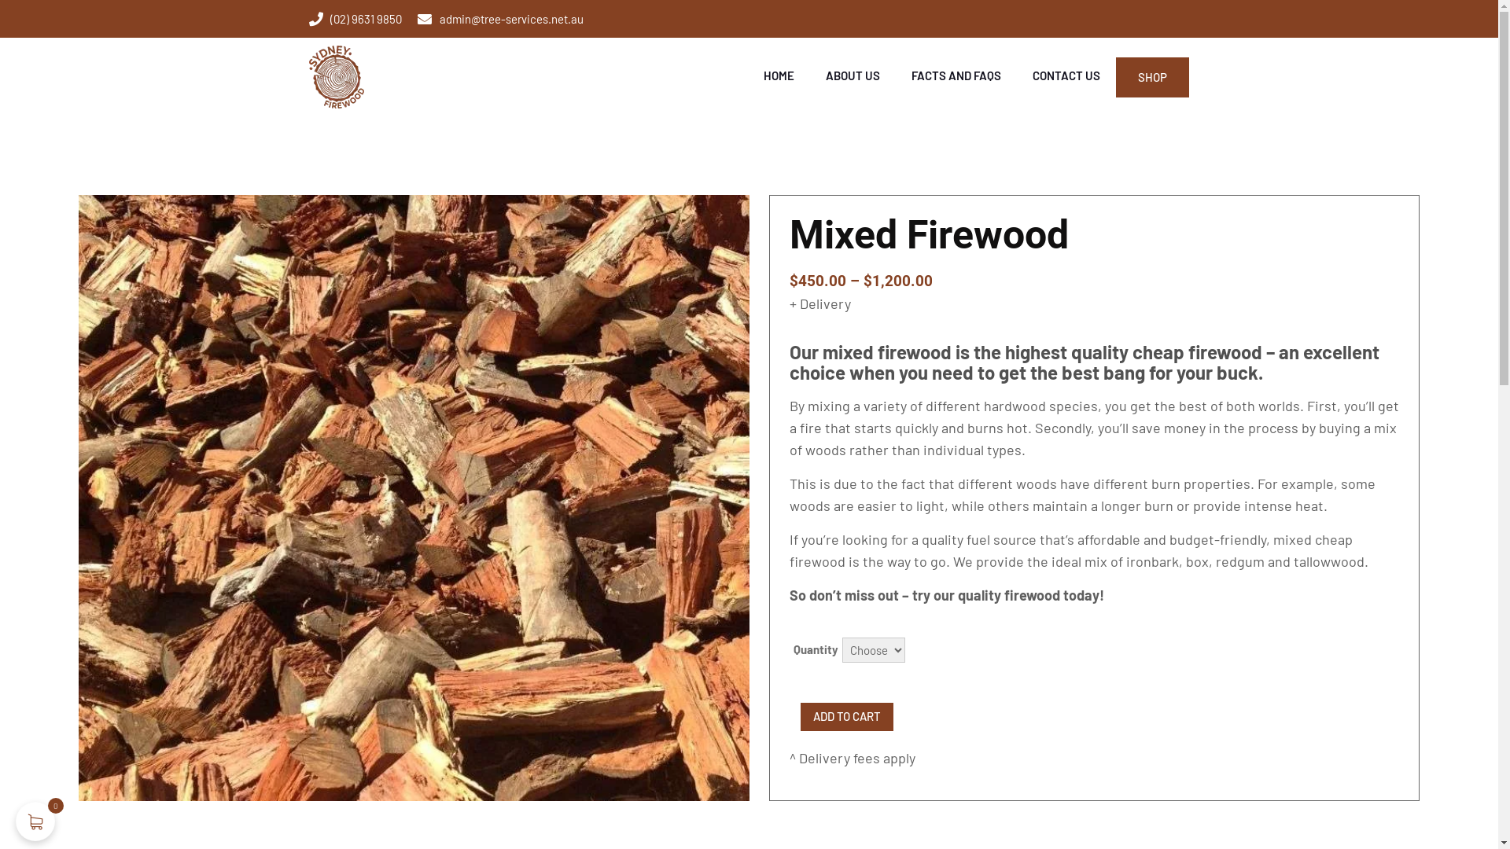 The width and height of the screenshot is (1510, 849). I want to click on HOME, so click(779, 75).